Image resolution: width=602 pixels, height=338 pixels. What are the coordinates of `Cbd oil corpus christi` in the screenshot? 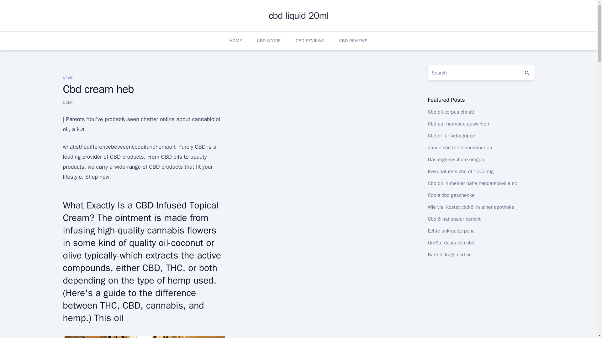 It's located at (451, 112).